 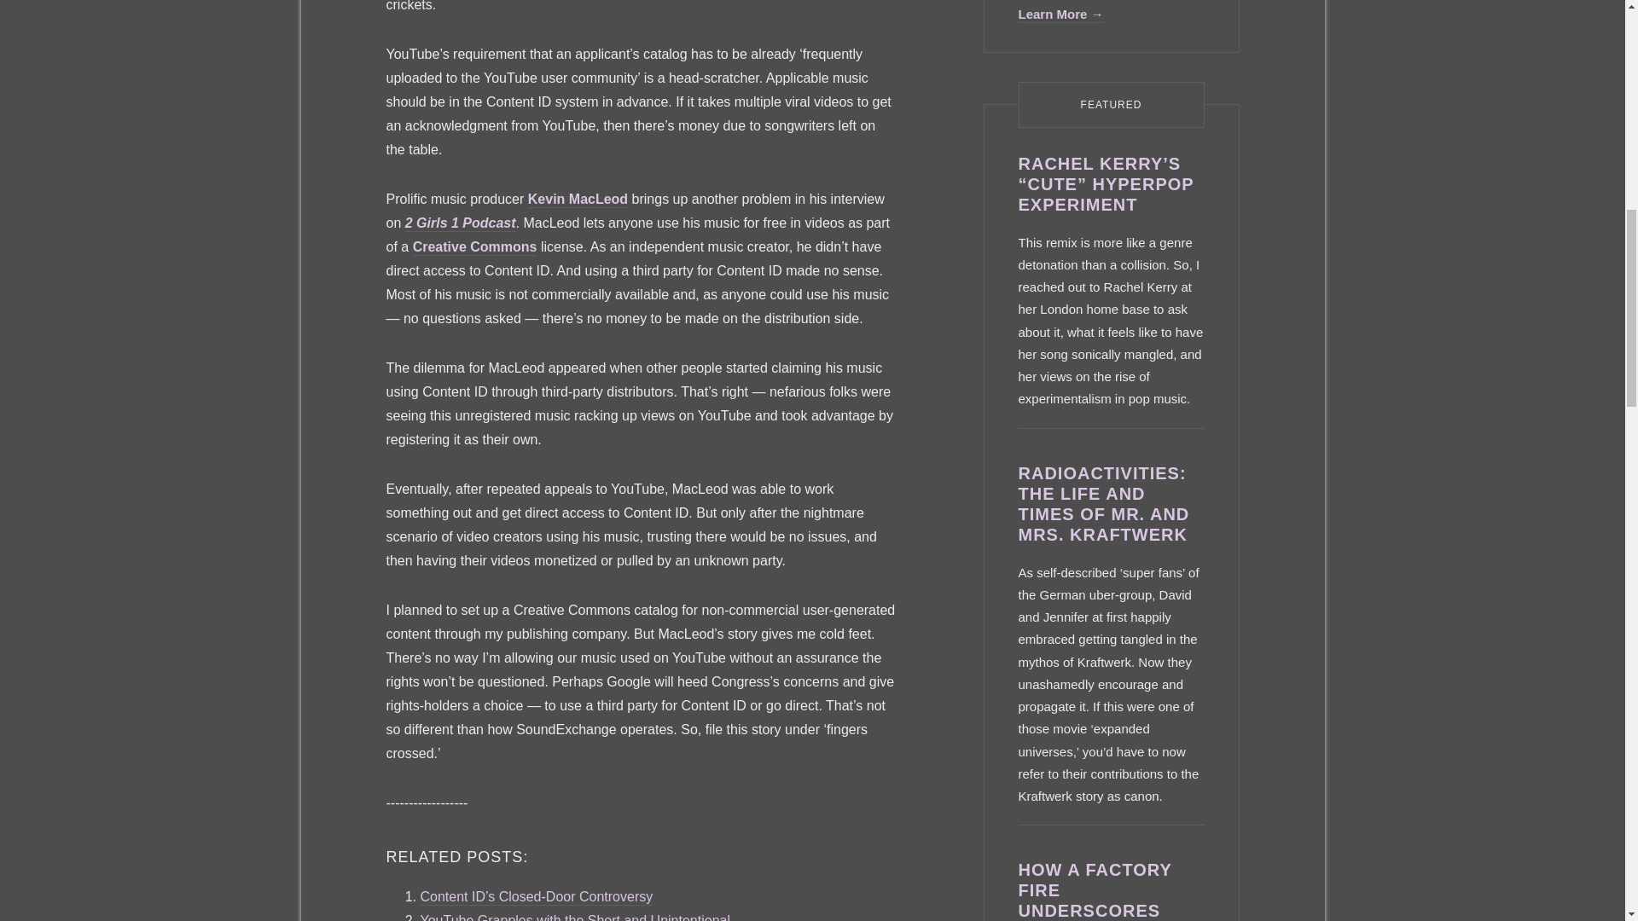 I want to click on Creative Commons, so click(x=474, y=247).